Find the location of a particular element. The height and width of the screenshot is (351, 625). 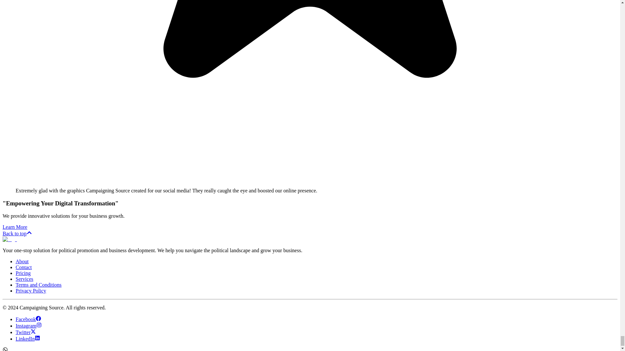

Terms and Conditions is located at coordinates (38, 285).